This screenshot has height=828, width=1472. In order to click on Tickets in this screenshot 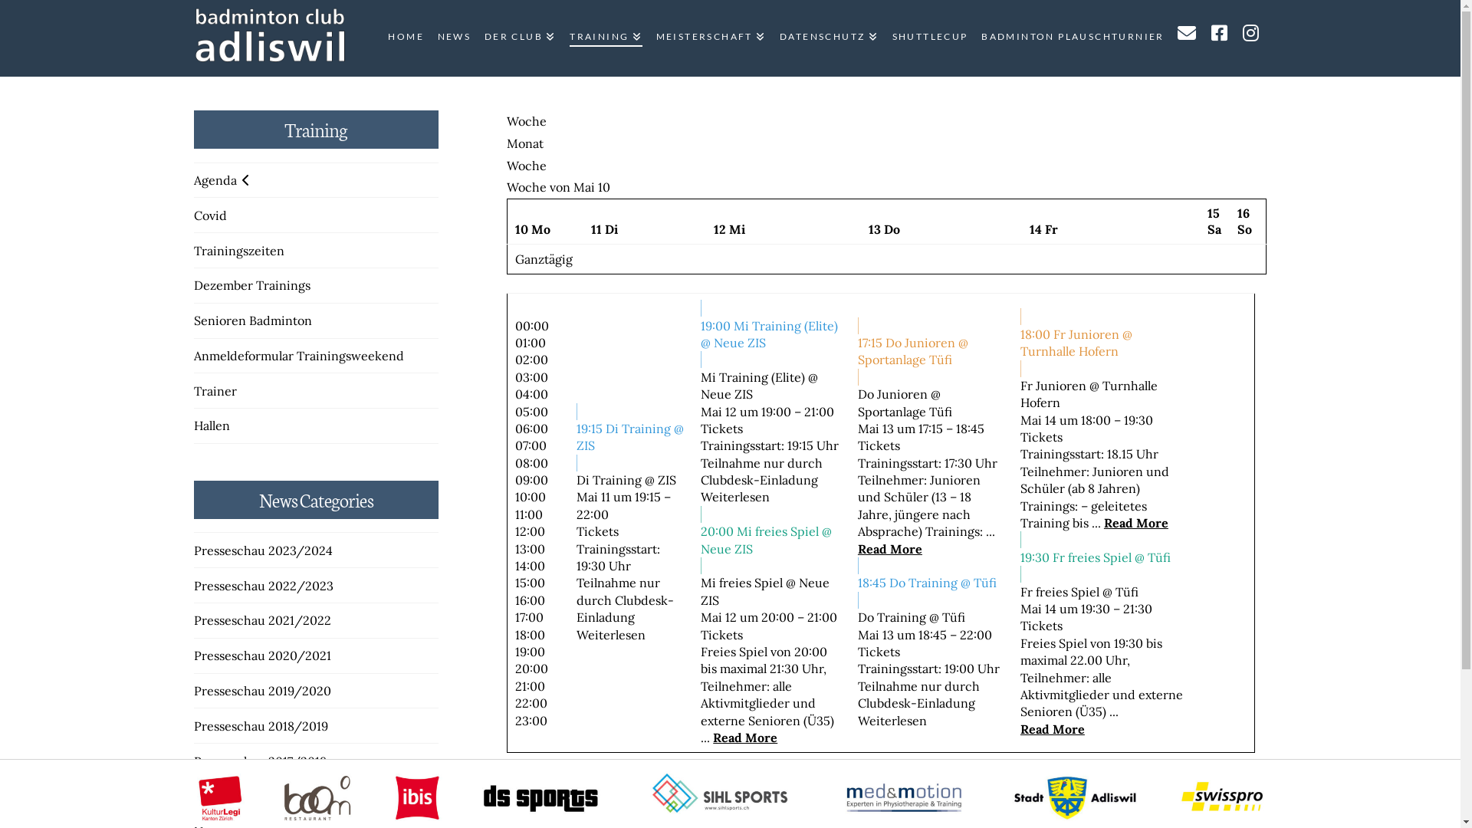, I will do `click(721, 429)`.